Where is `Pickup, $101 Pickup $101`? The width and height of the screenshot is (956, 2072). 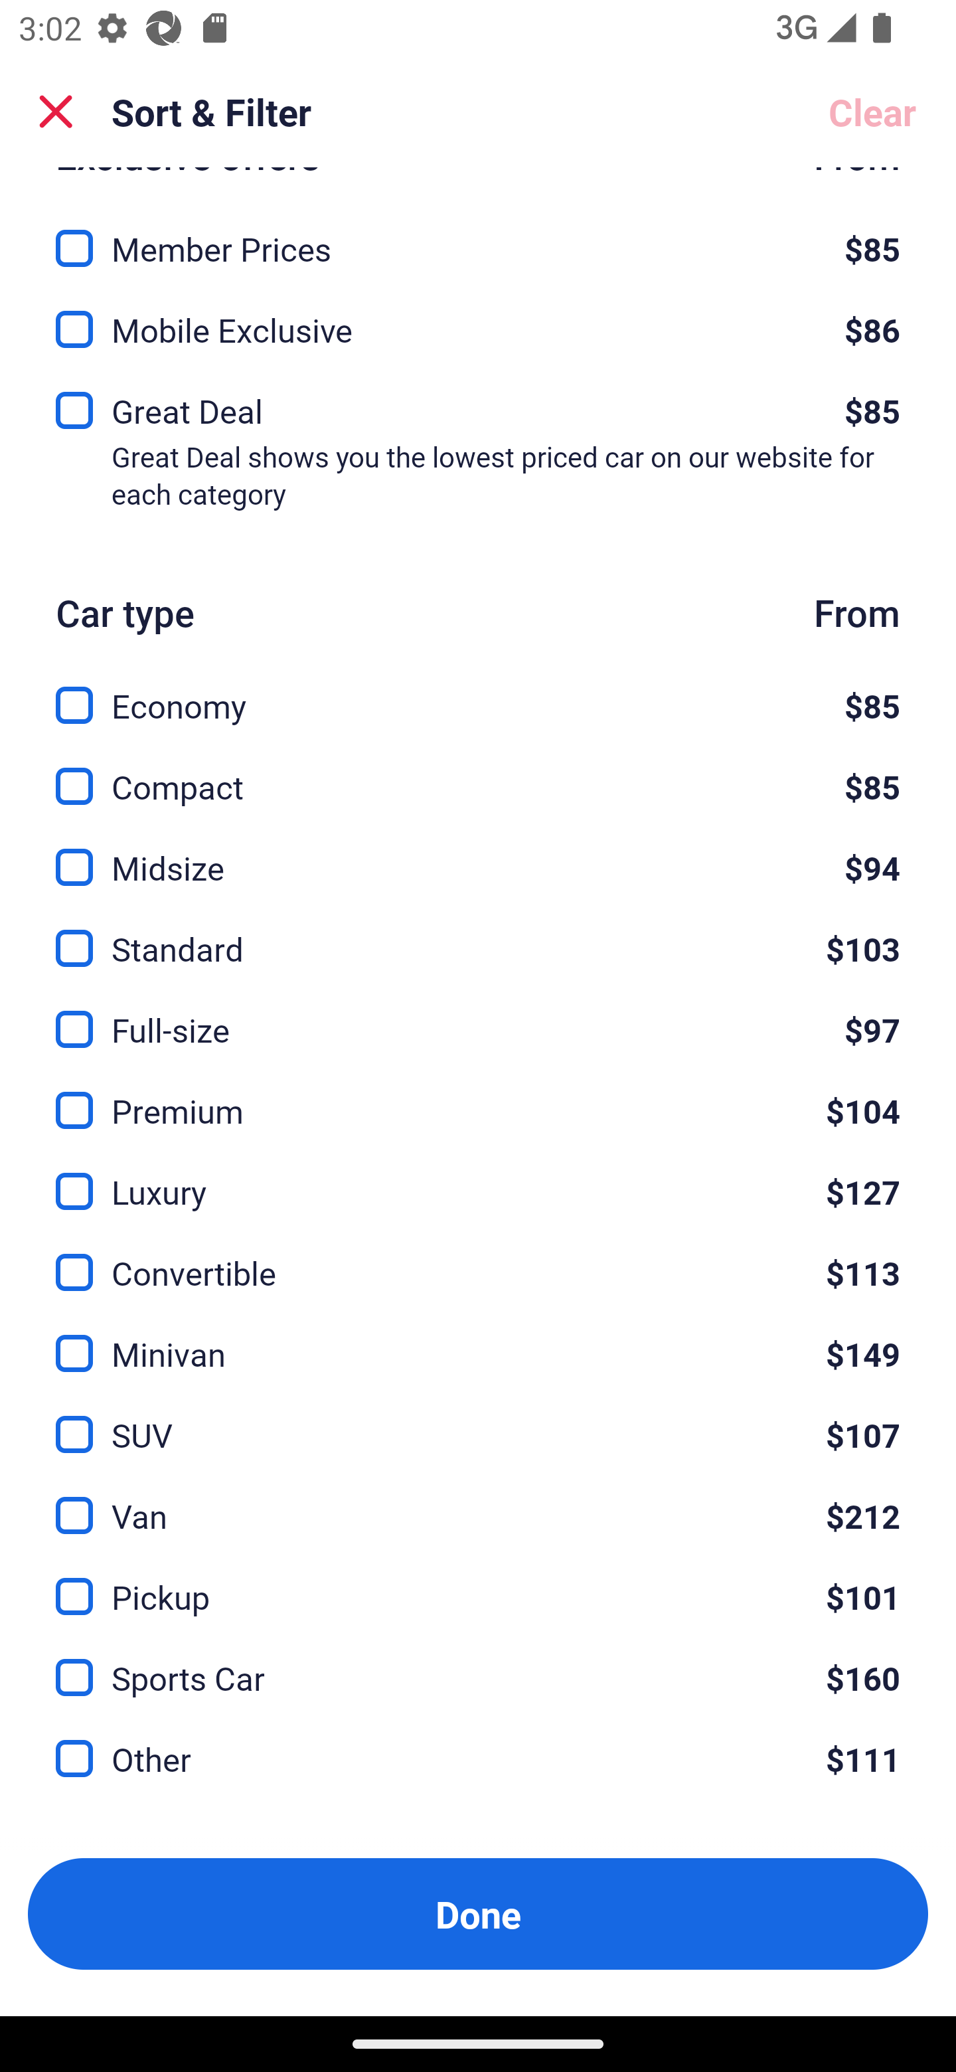
Pickup, $101 Pickup $101 is located at coordinates (478, 1582).